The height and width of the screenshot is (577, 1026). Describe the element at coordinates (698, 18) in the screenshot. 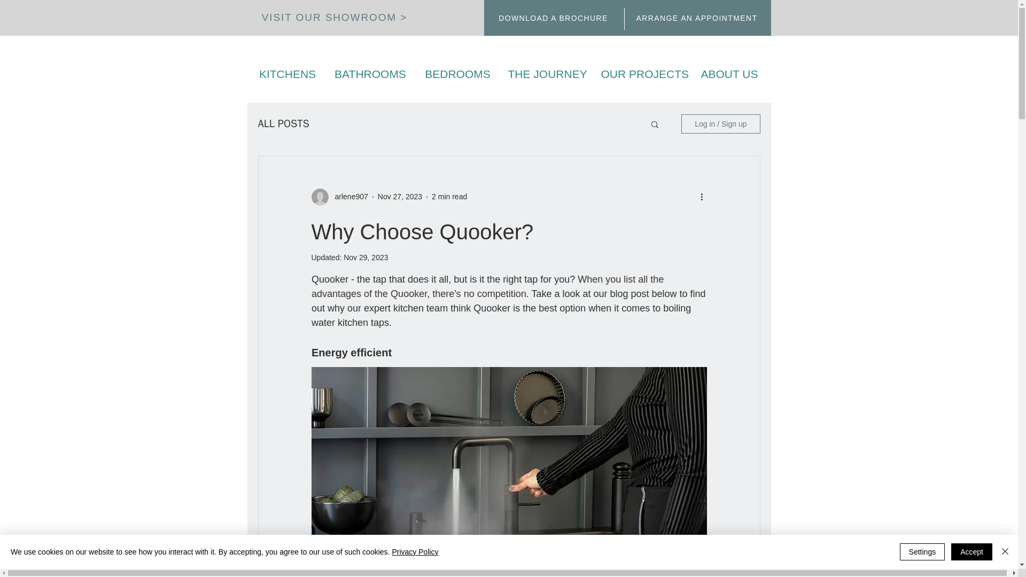

I see `ARRANGE AN APPOINTMENT` at that location.